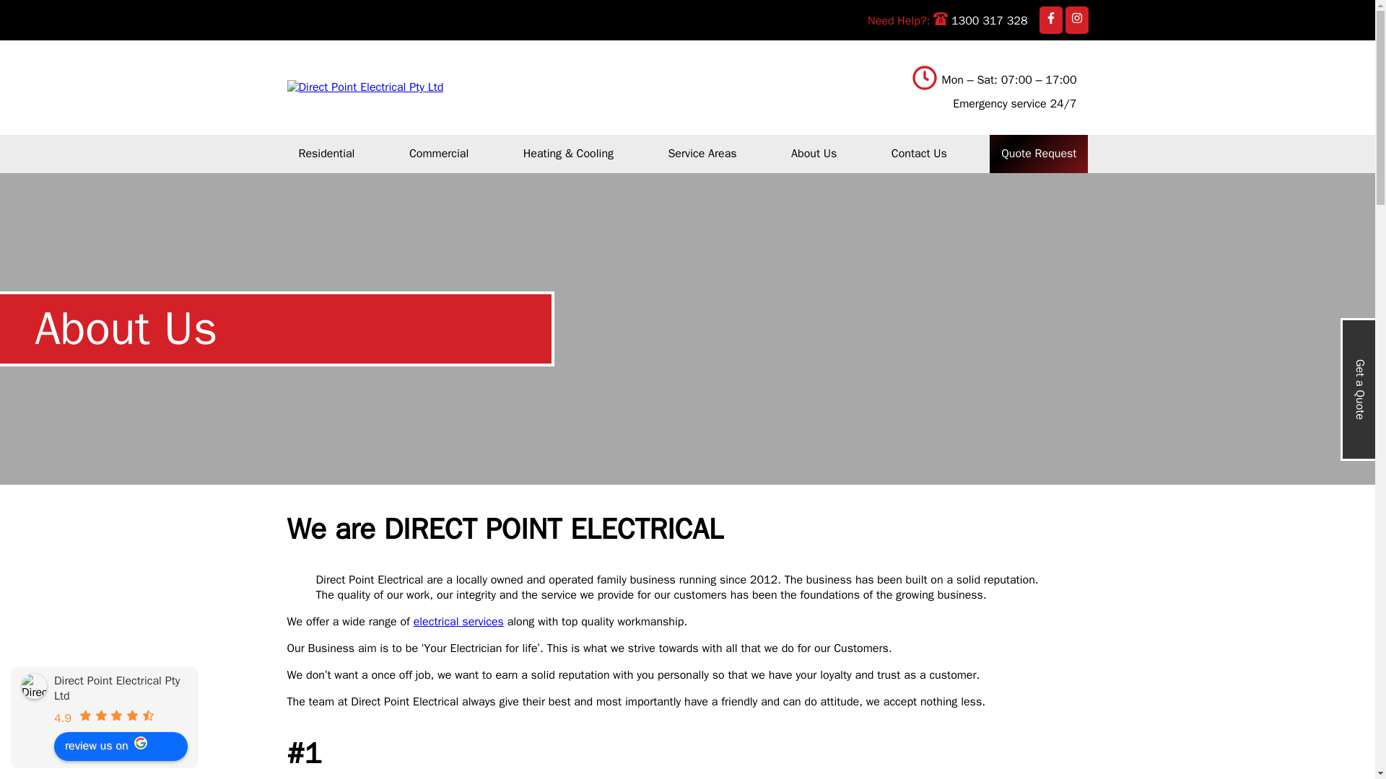  I want to click on Commercial, so click(439, 153).